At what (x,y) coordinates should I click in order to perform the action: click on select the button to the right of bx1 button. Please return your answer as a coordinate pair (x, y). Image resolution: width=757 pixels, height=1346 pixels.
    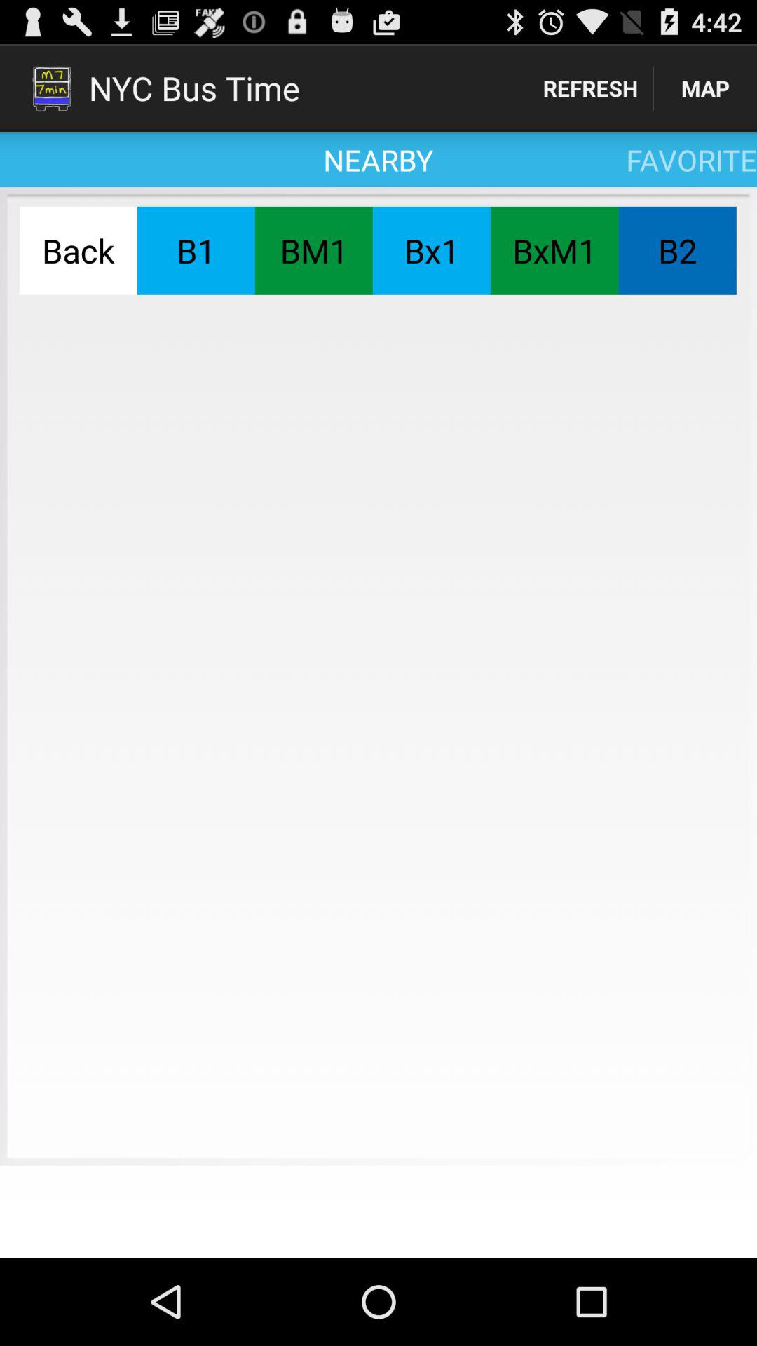
    Looking at the image, I should click on (554, 250).